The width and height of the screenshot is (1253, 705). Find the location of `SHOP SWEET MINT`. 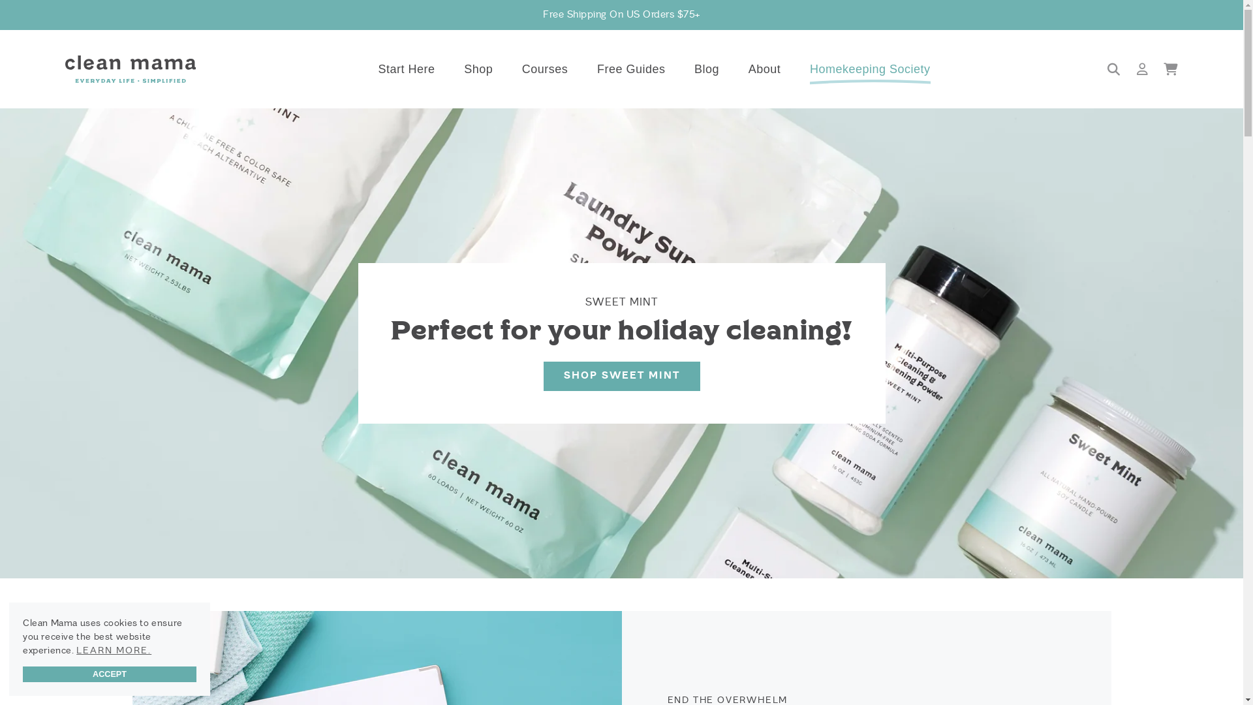

SHOP SWEET MINT is located at coordinates (621, 376).